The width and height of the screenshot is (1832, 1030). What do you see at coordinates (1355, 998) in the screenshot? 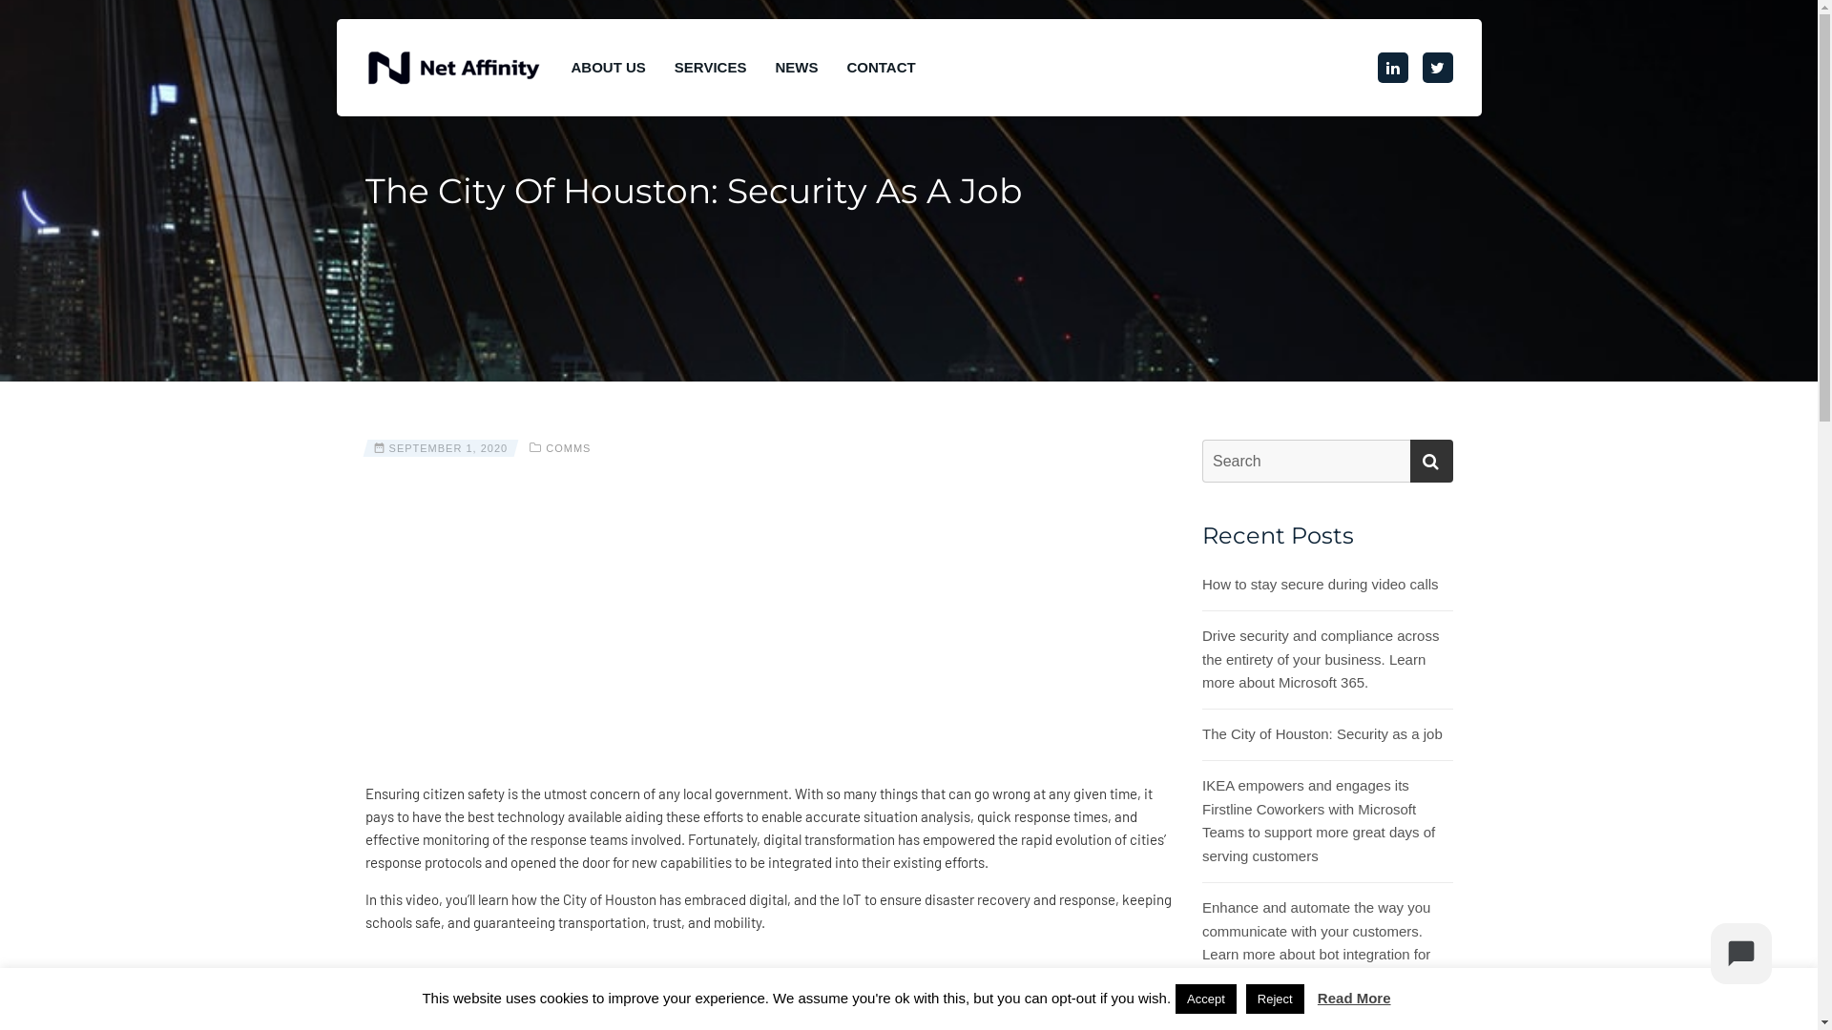
I see `Read More` at bounding box center [1355, 998].